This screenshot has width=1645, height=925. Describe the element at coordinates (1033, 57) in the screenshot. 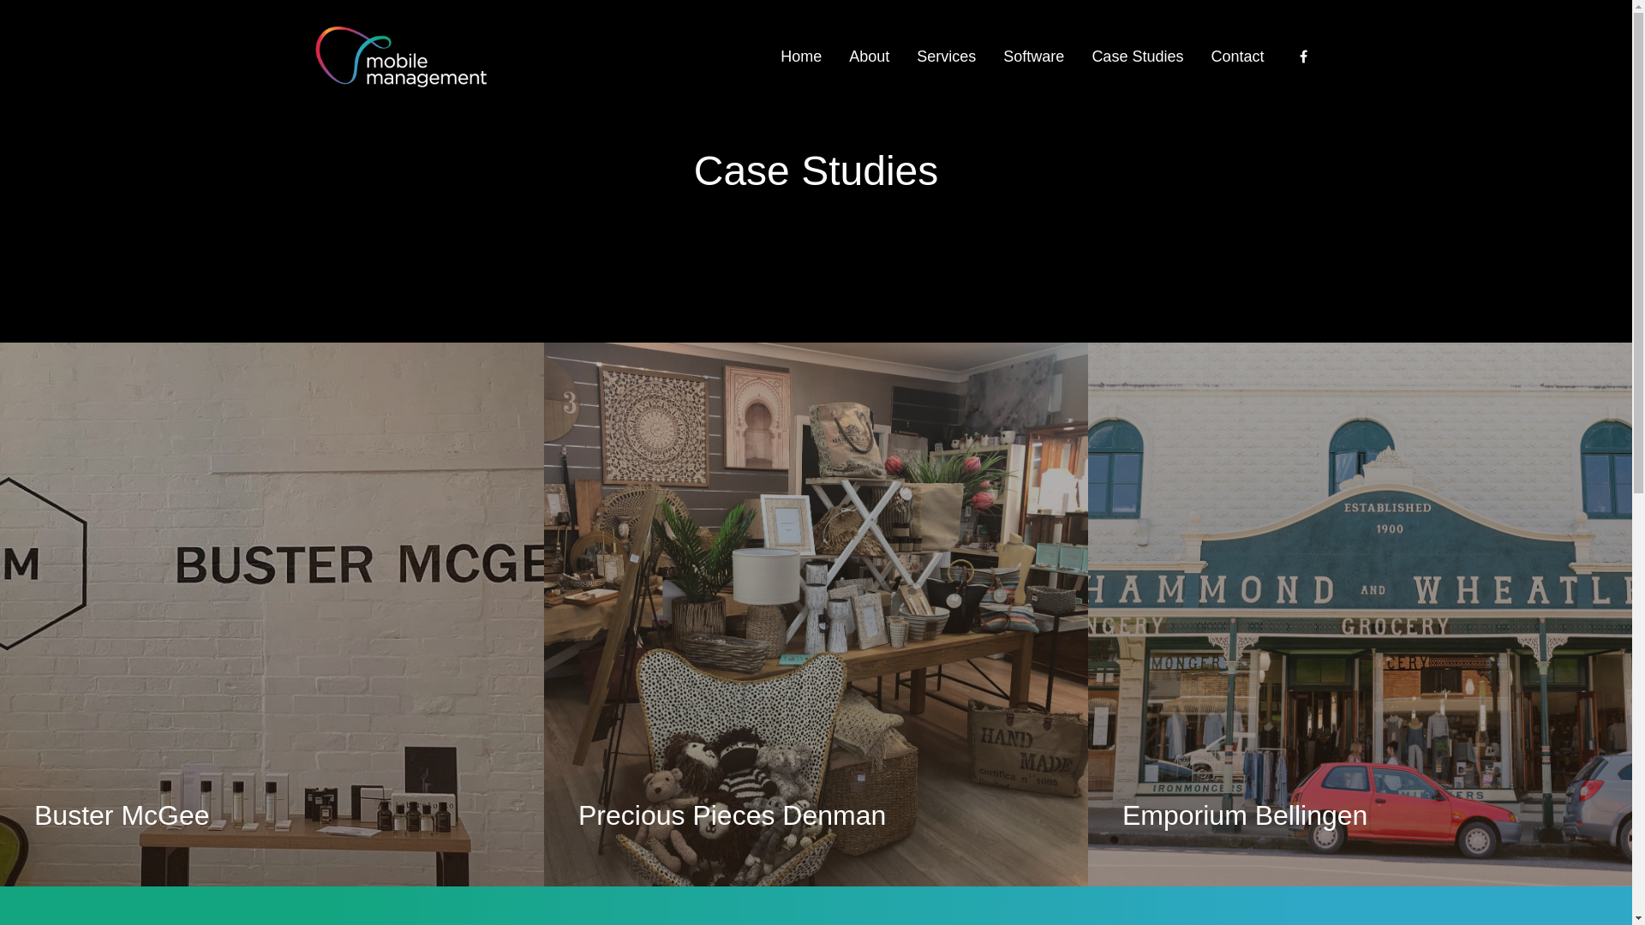

I see `Software` at that location.